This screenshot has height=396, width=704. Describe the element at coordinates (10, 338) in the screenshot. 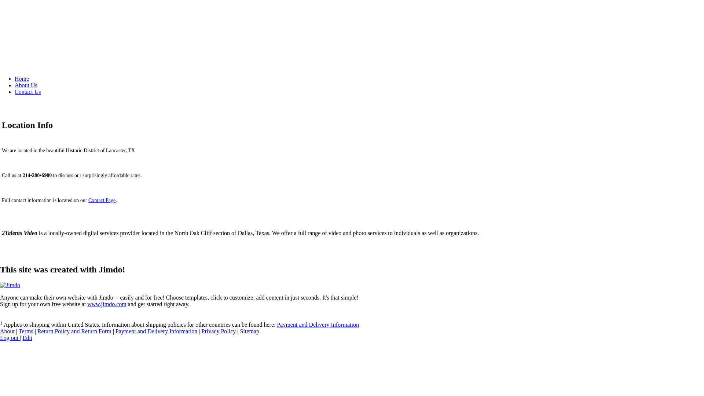

I see `Log out` at that location.